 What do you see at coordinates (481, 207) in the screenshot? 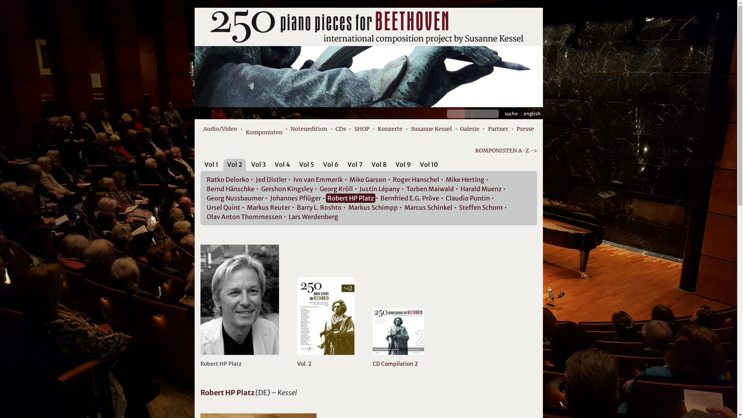
I see `Steffen Schorn` at bounding box center [481, 207].